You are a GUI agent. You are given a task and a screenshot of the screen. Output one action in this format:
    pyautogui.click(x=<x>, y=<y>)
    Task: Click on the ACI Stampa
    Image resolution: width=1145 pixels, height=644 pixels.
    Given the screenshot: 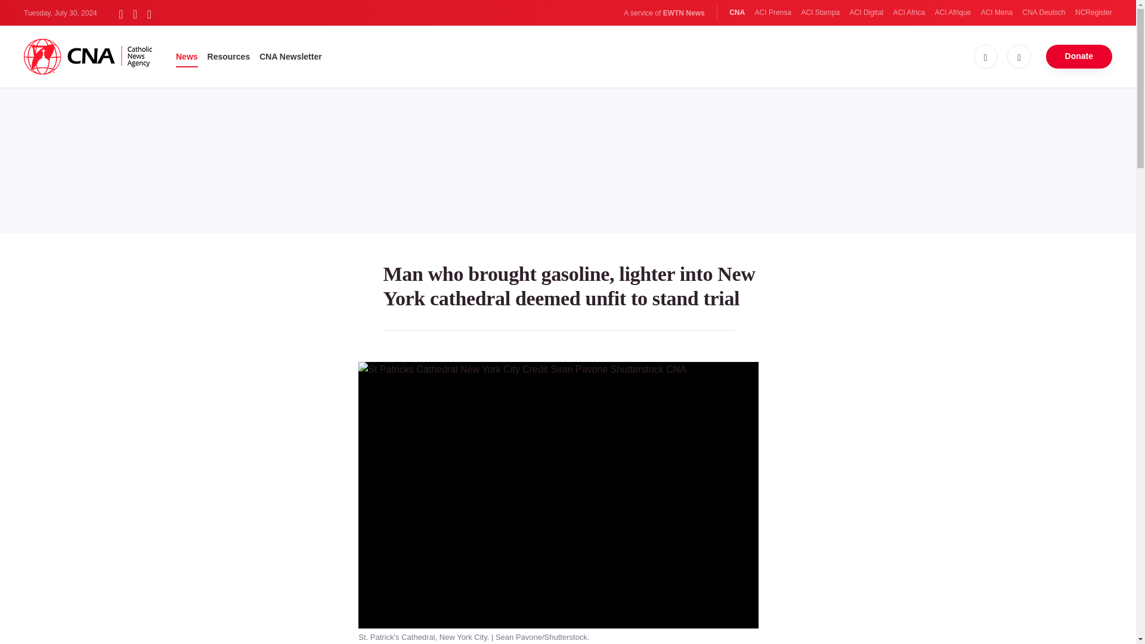 What is the action you would take?
    pyautogui.click(x=819, y=13)
    